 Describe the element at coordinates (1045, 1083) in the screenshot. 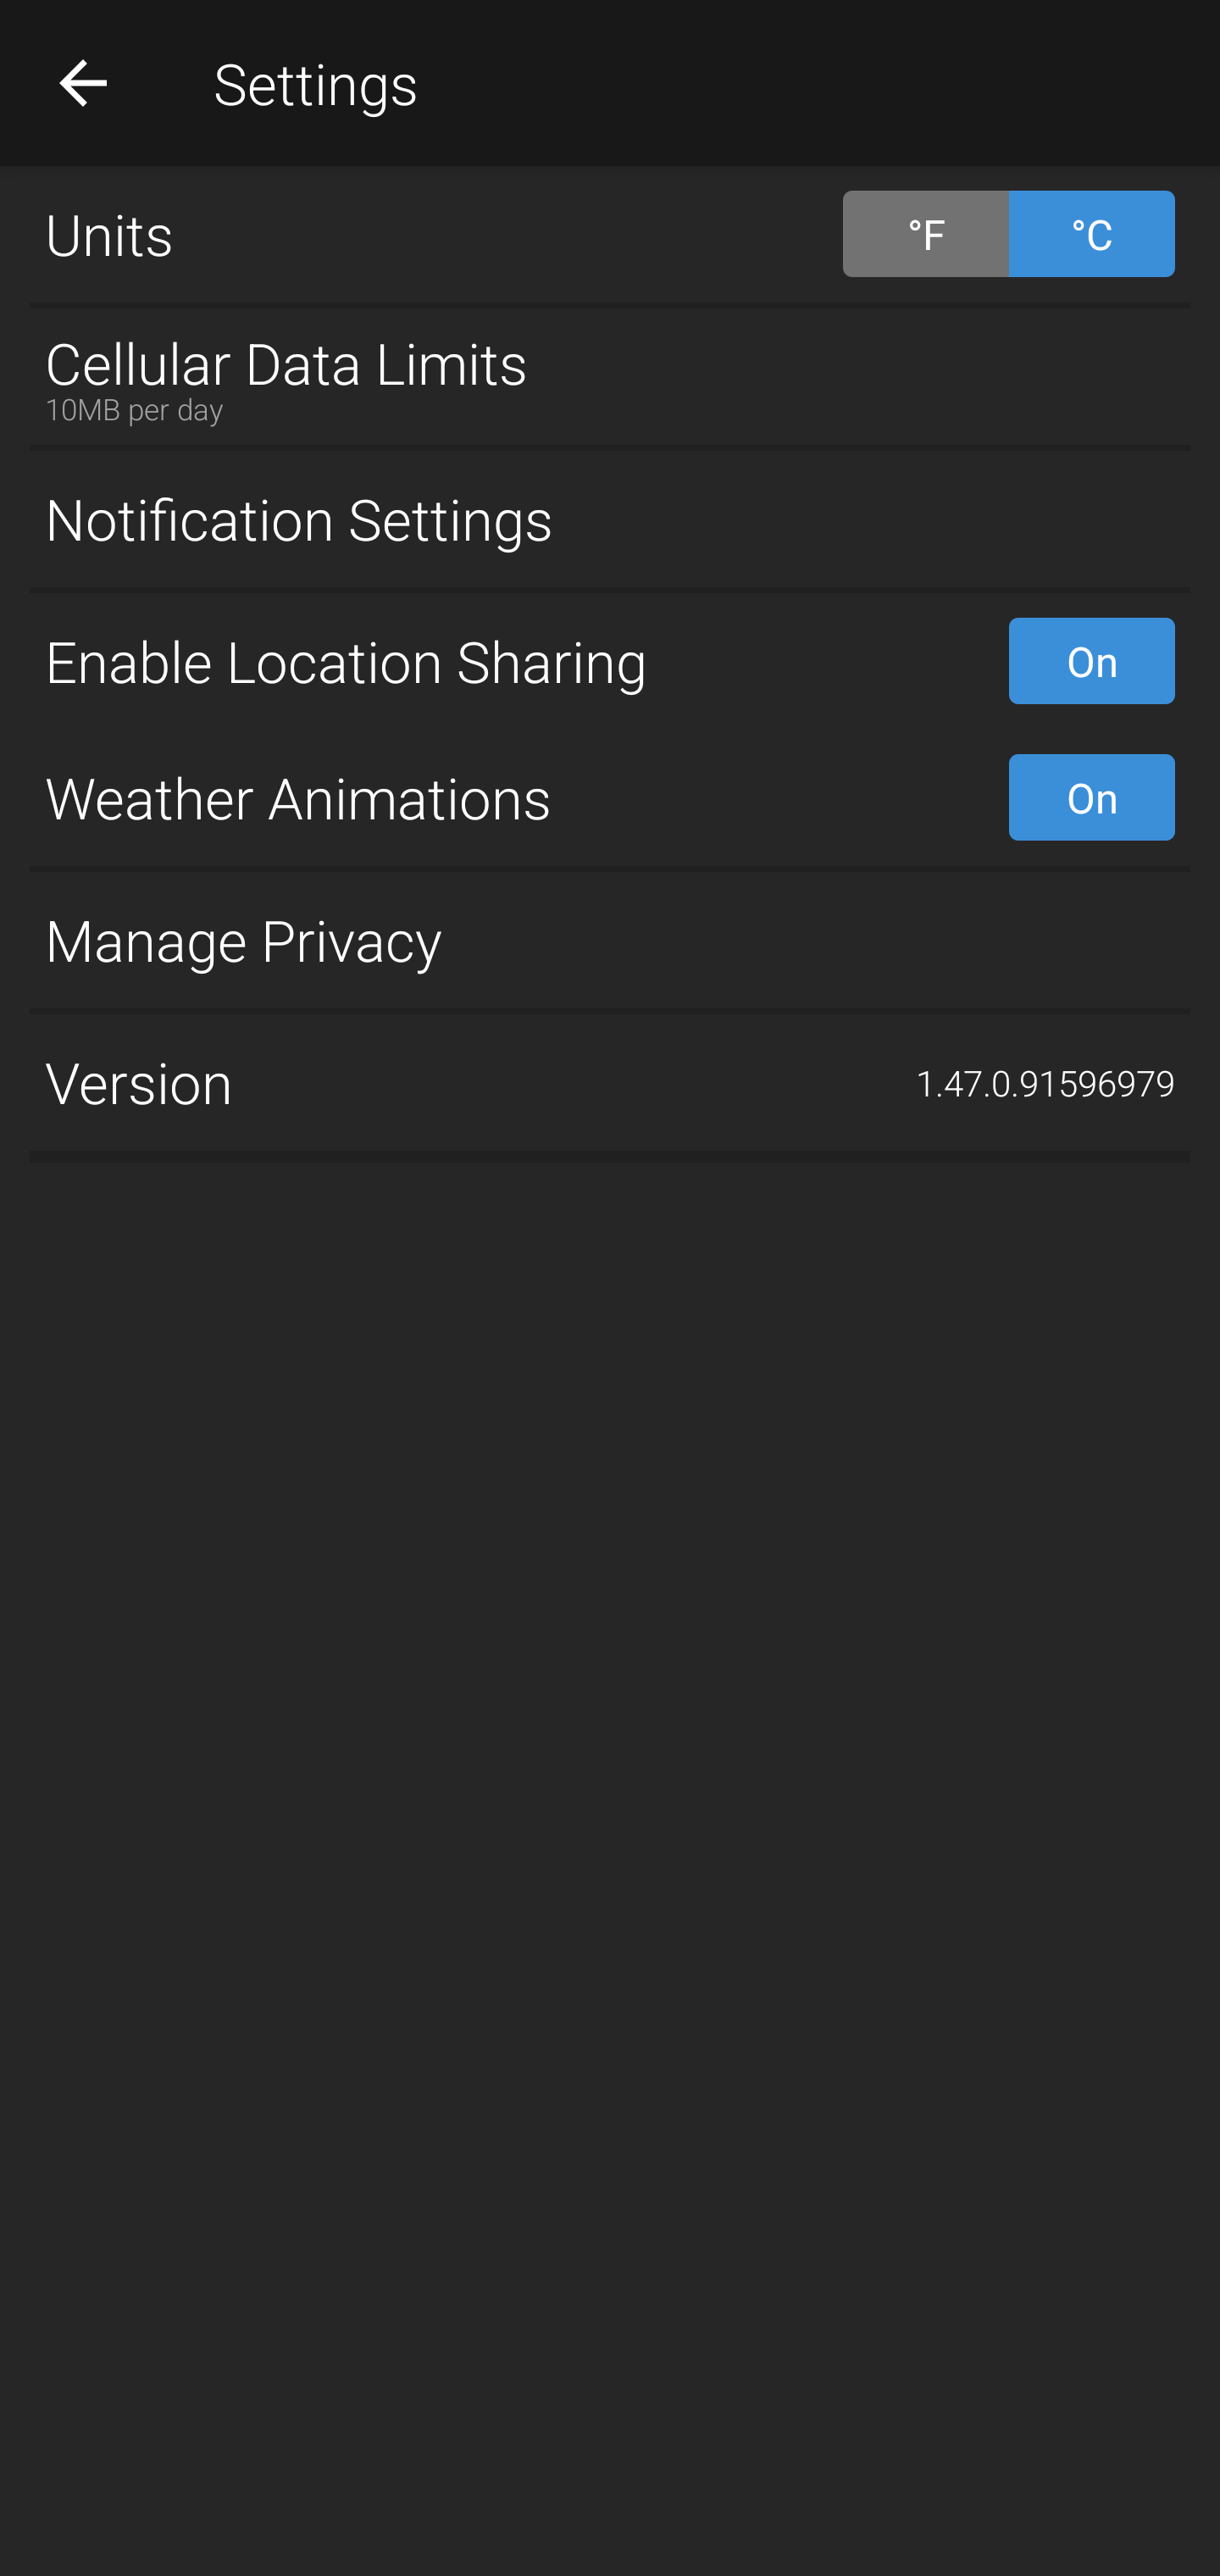

I see `1.47.0.91596979` at that location.